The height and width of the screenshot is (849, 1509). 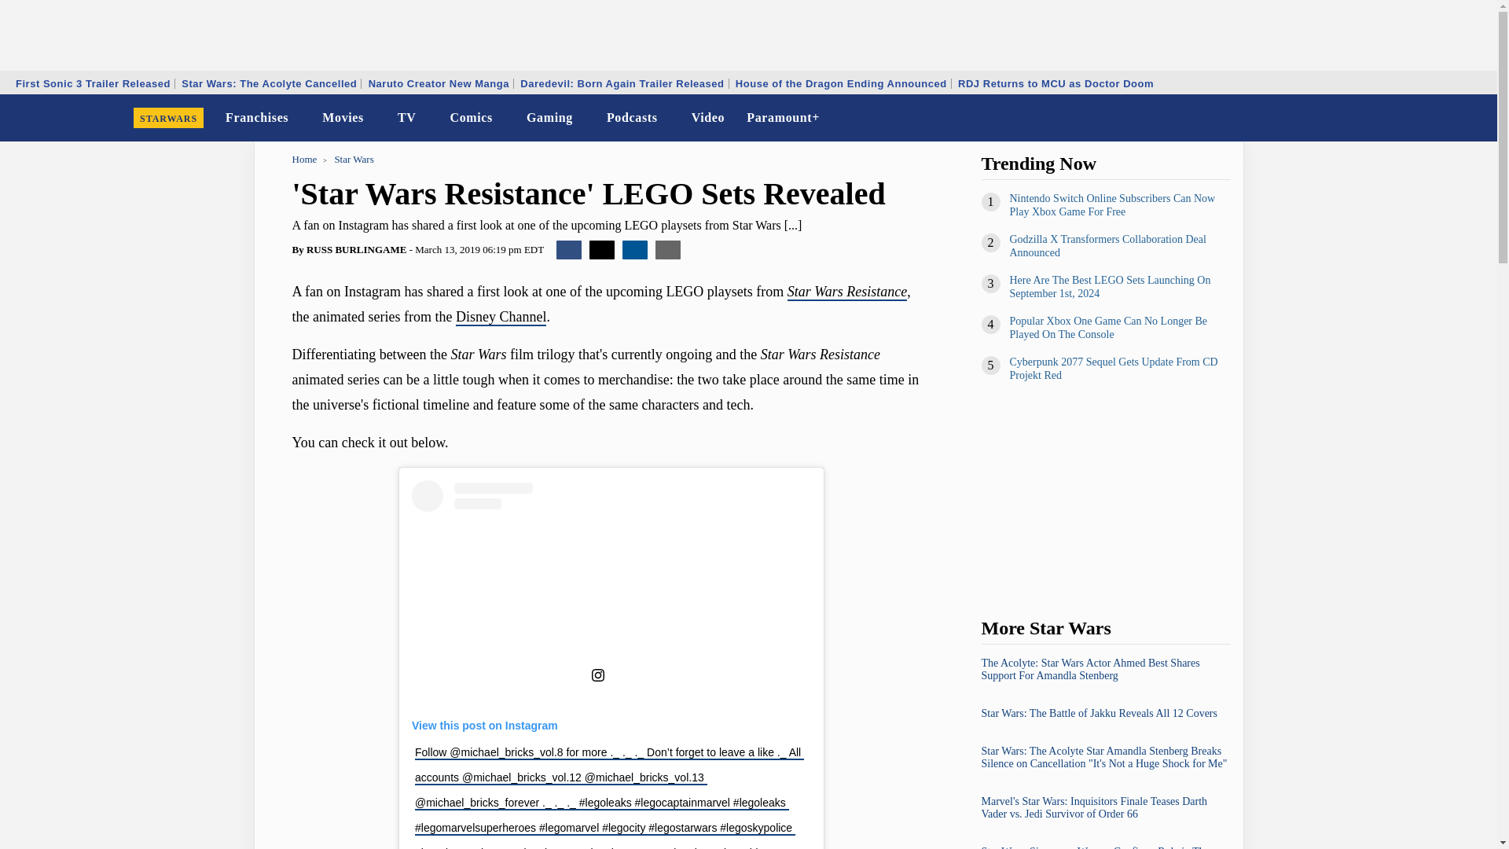 What do you see at coordinates (269, 83) in the screenshot?
I see `Star Wars: The Acolyte Cancelled` at bounding box center [269, 83].